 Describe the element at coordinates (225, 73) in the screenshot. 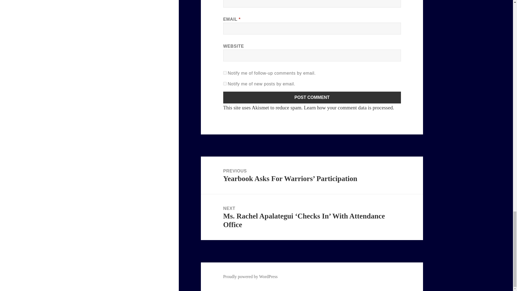

I see `subscribe` at that location.